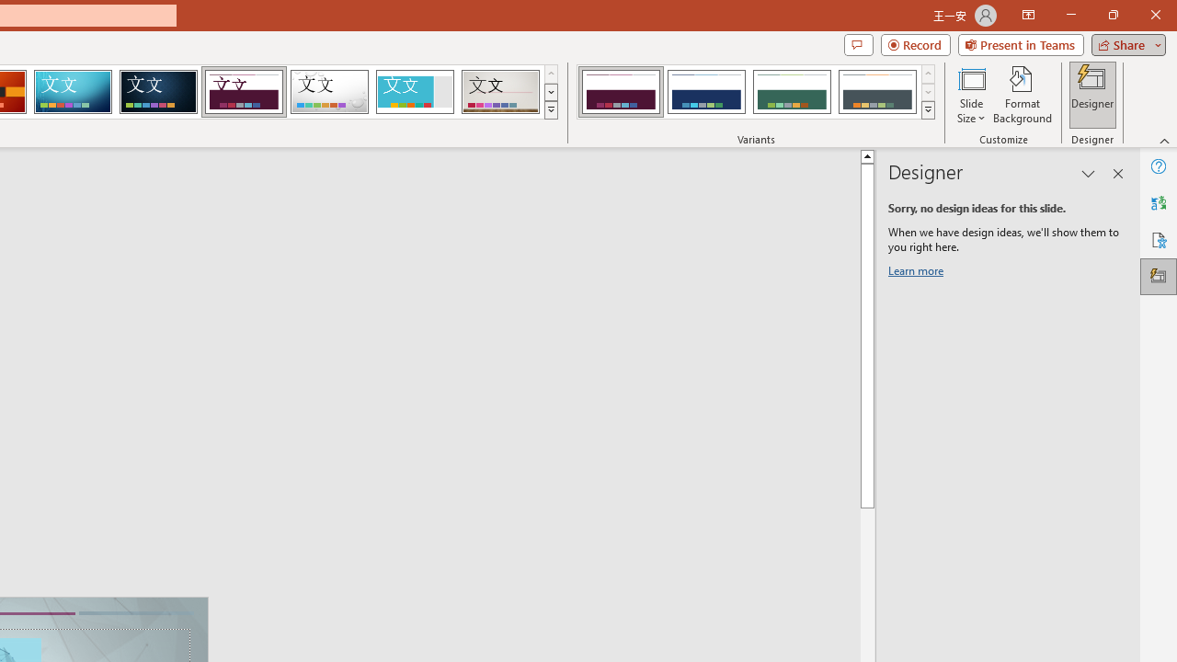 The width and height of the screenshot is (1177, 662). I want to click on Comments, so click(858, 44).